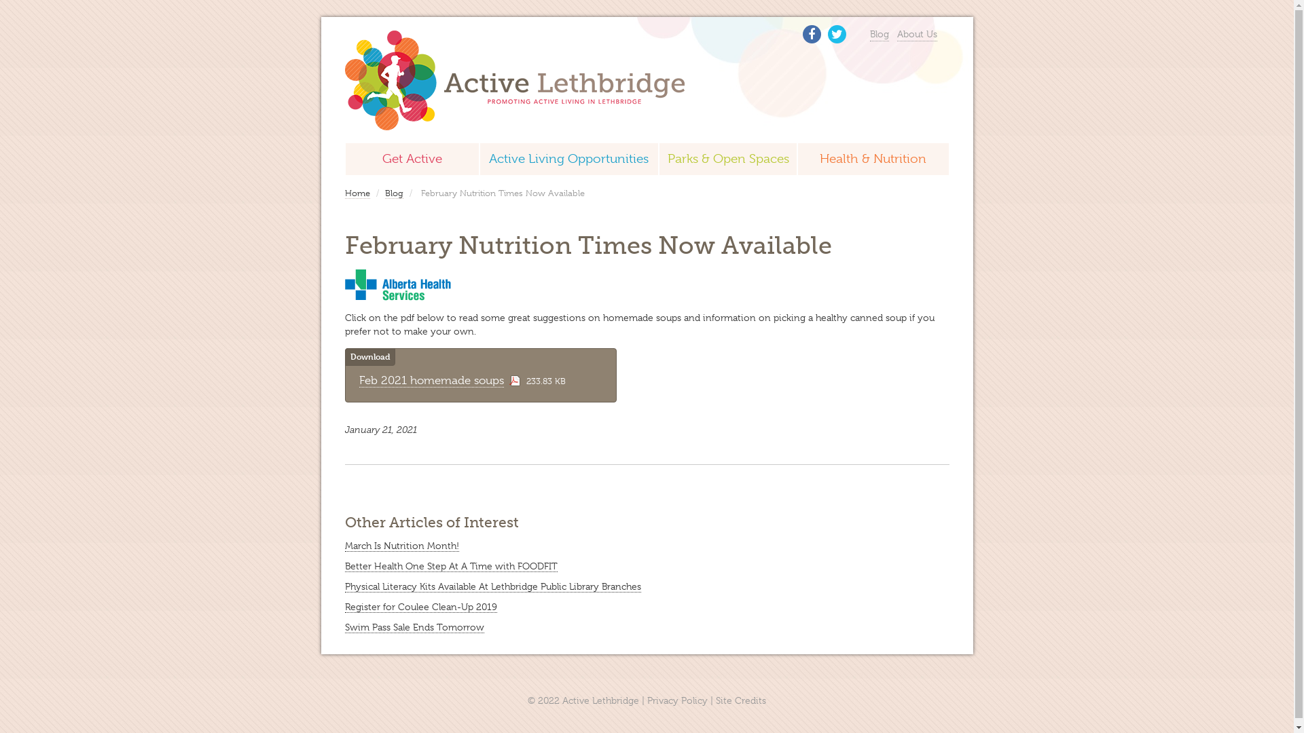 Image resolution: width=1304 pixels, height=733 pixels. Describe the element at coordinates (394, 193) in the screenshot. I see `Blog` at that location.